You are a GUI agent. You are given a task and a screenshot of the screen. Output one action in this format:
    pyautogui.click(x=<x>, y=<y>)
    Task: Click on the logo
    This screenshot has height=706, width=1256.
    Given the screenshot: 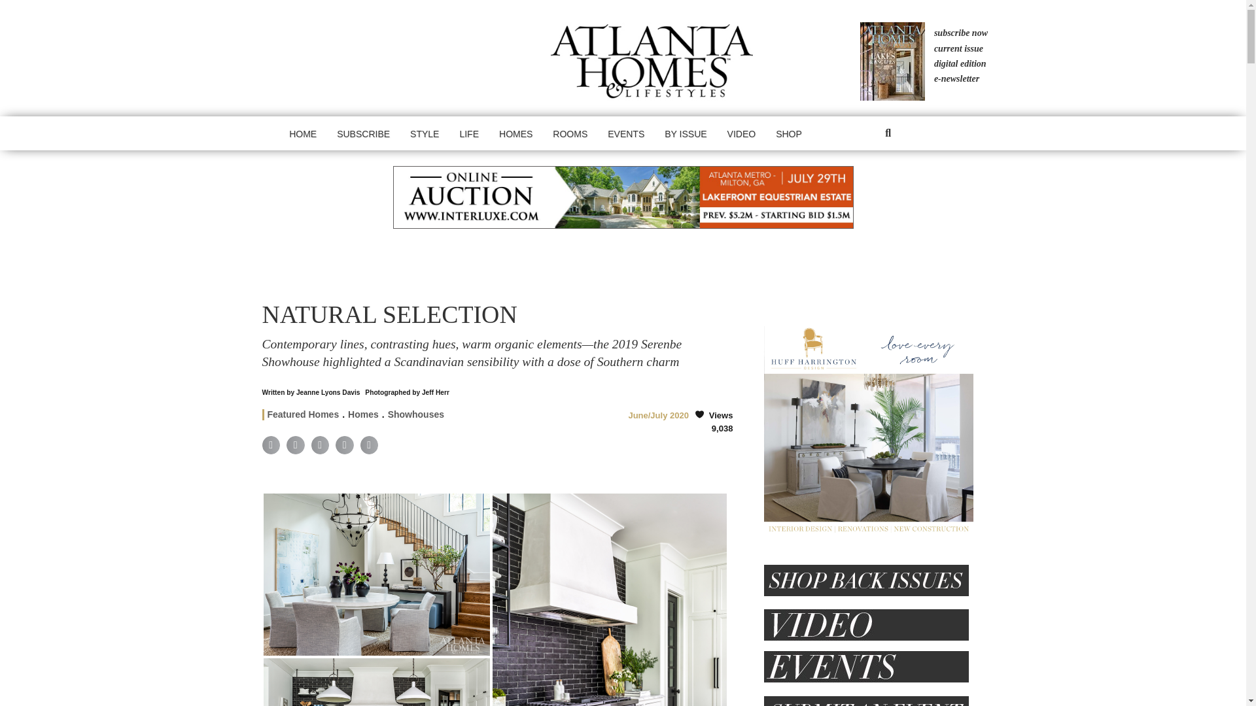 What is the action you would take?
    pyautogui.click(x=653, y=61)
    